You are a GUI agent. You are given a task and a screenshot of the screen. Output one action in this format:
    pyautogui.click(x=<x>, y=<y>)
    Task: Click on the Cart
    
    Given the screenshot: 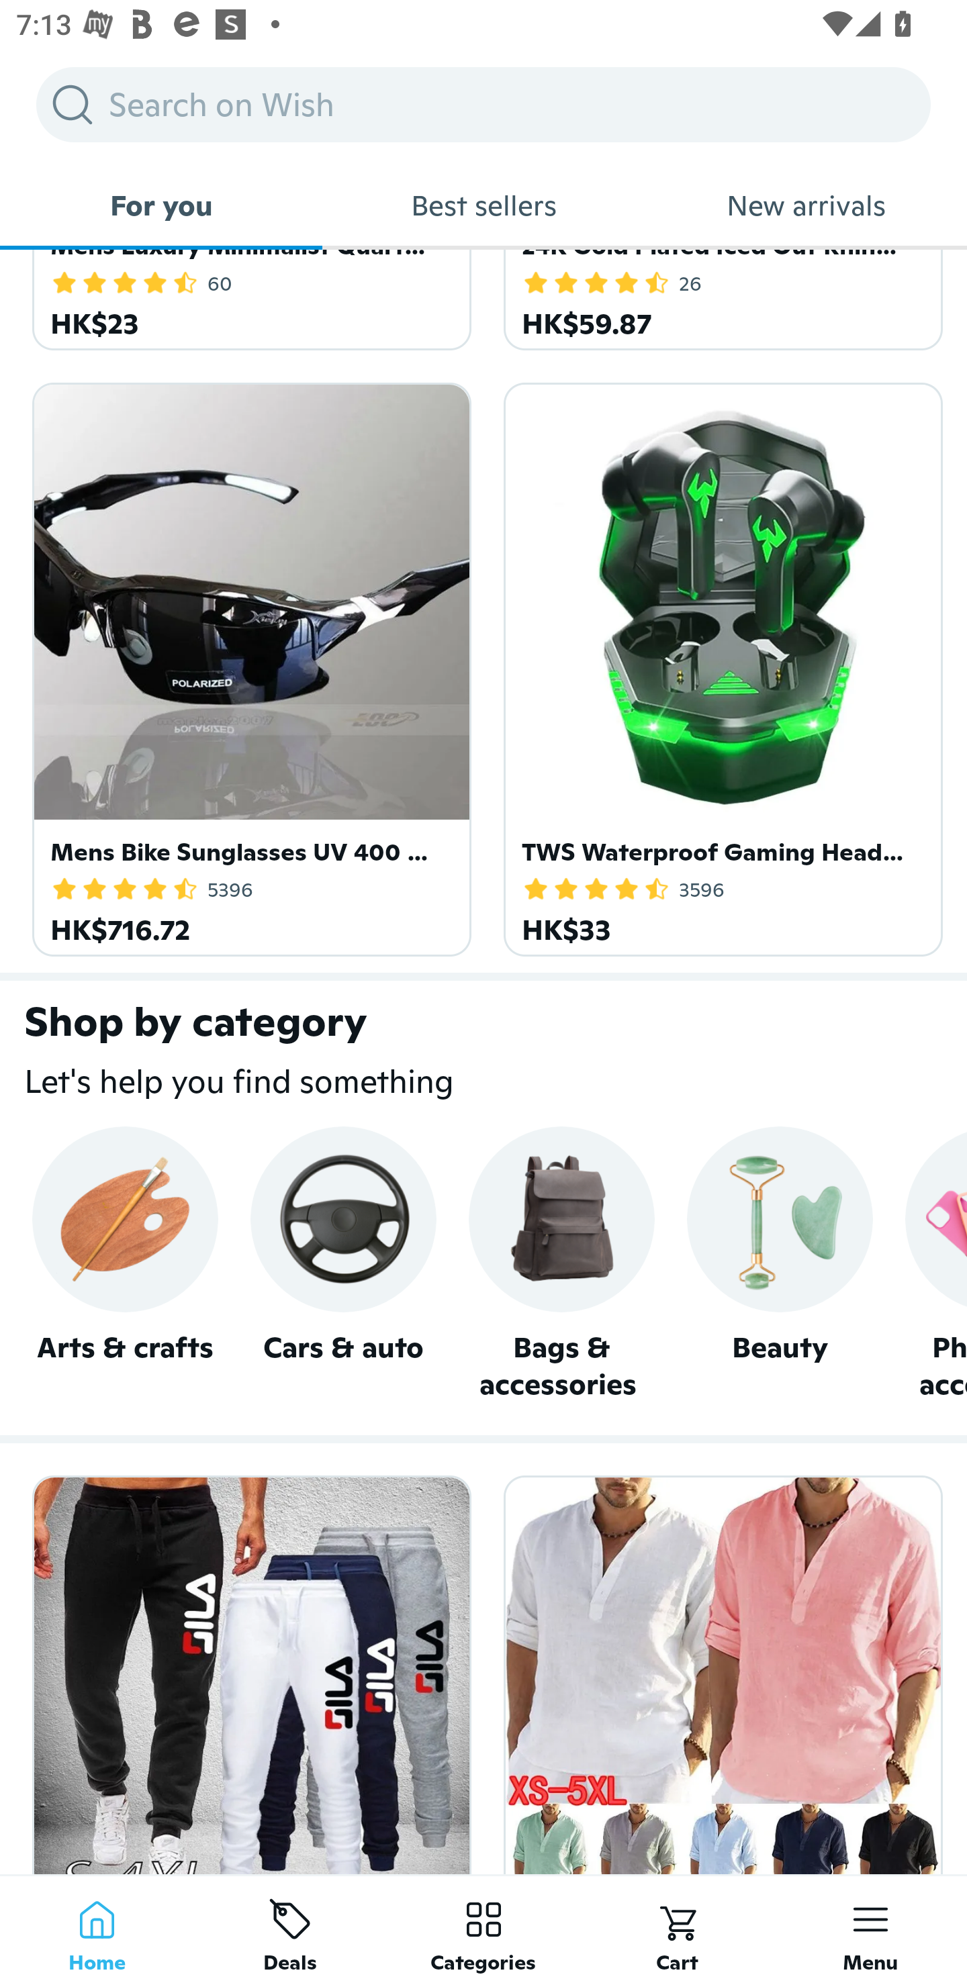 What is the action you would take?
    pyautogui.click(x=677, y=1931)
    